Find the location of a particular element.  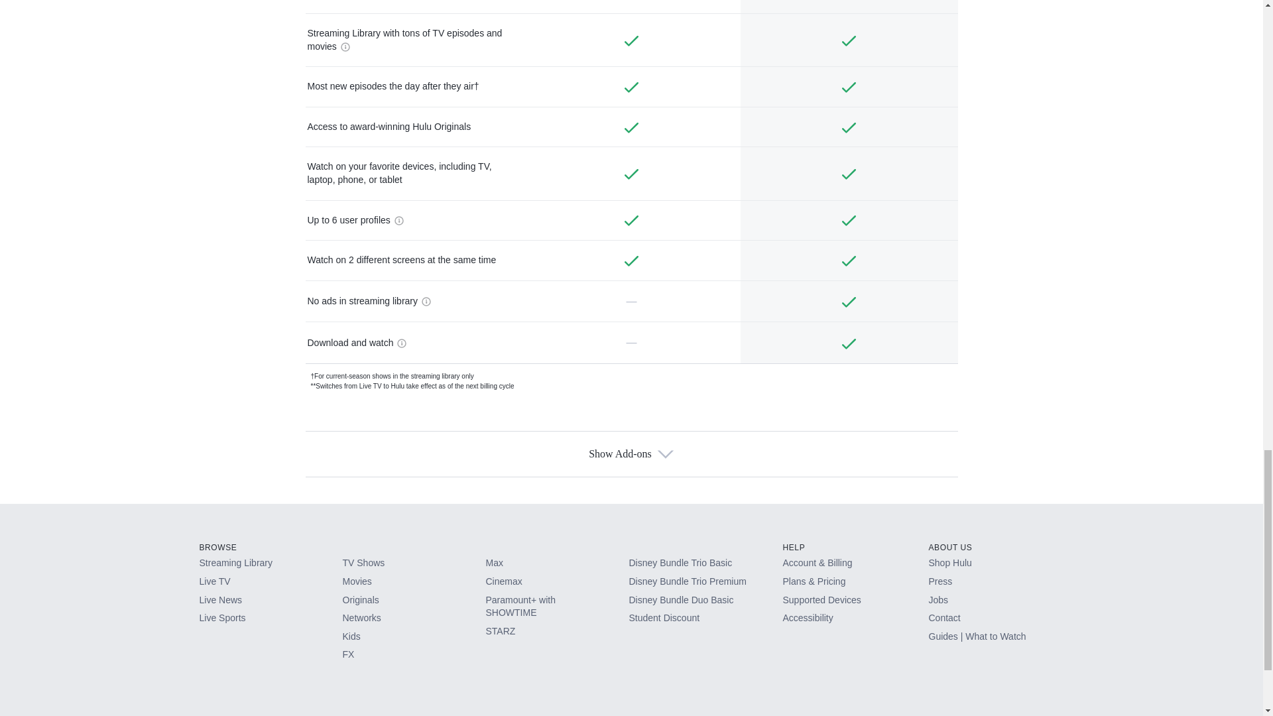

Movies is located at coordinates (414, 585).